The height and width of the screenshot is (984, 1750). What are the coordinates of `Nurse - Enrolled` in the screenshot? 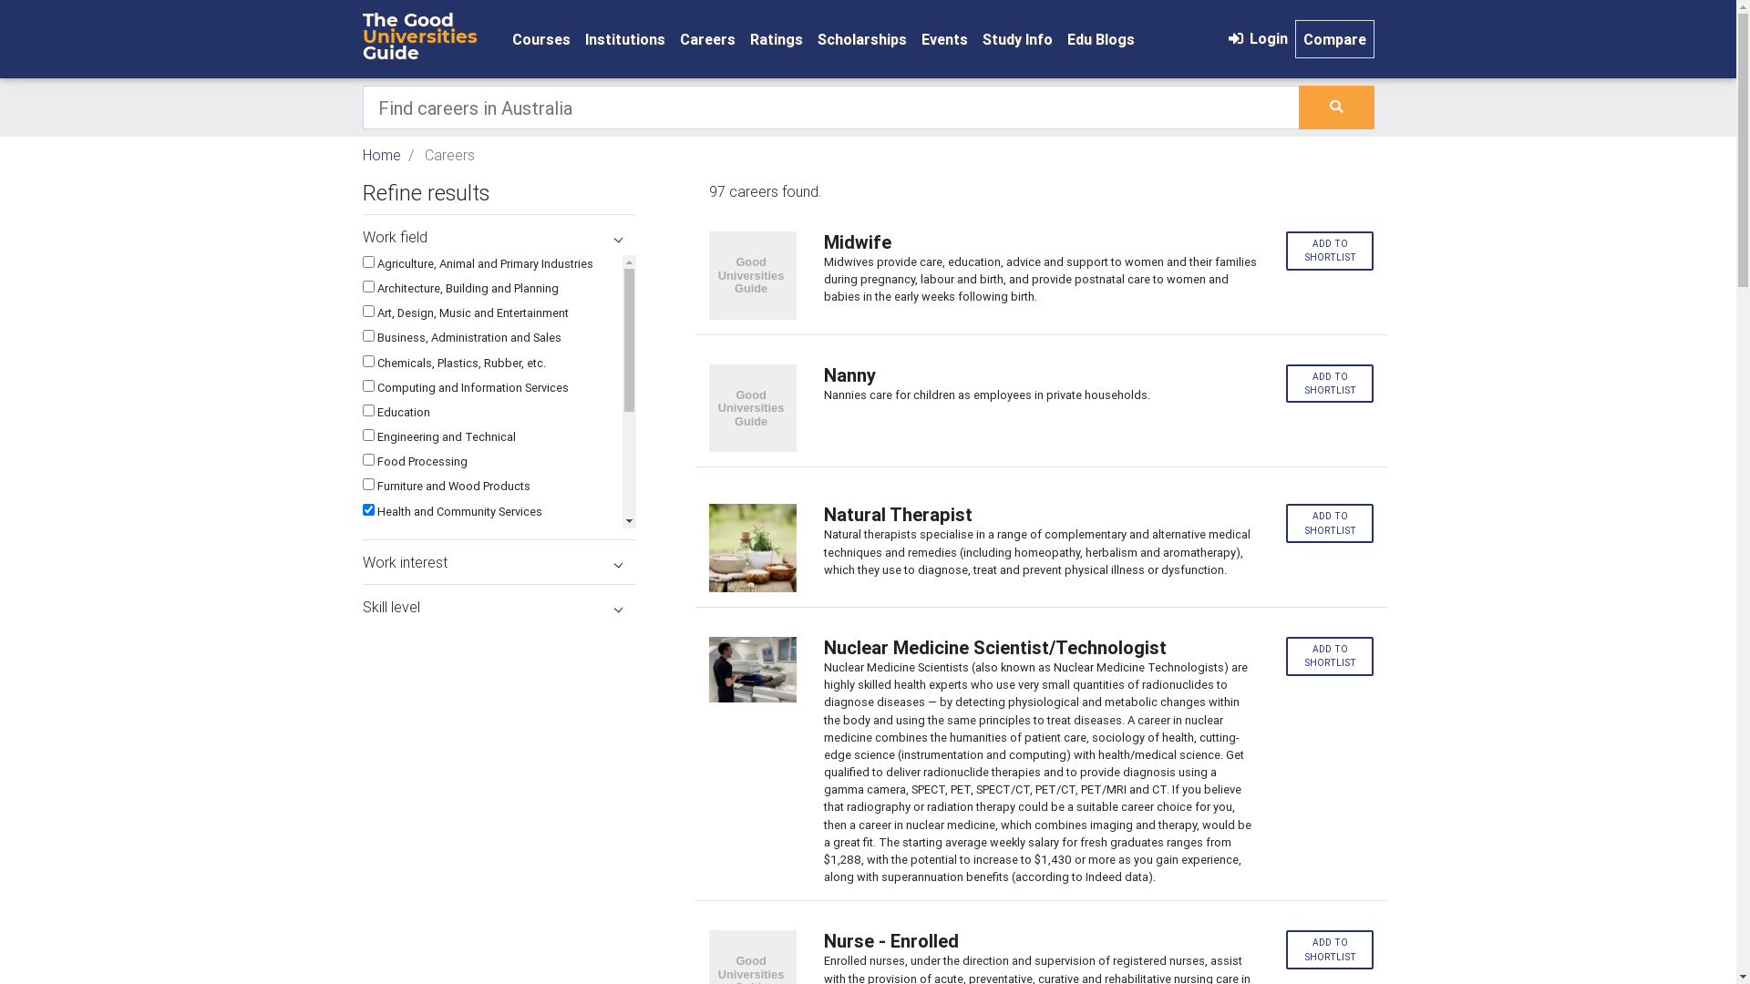 It's located at (1041, 941).